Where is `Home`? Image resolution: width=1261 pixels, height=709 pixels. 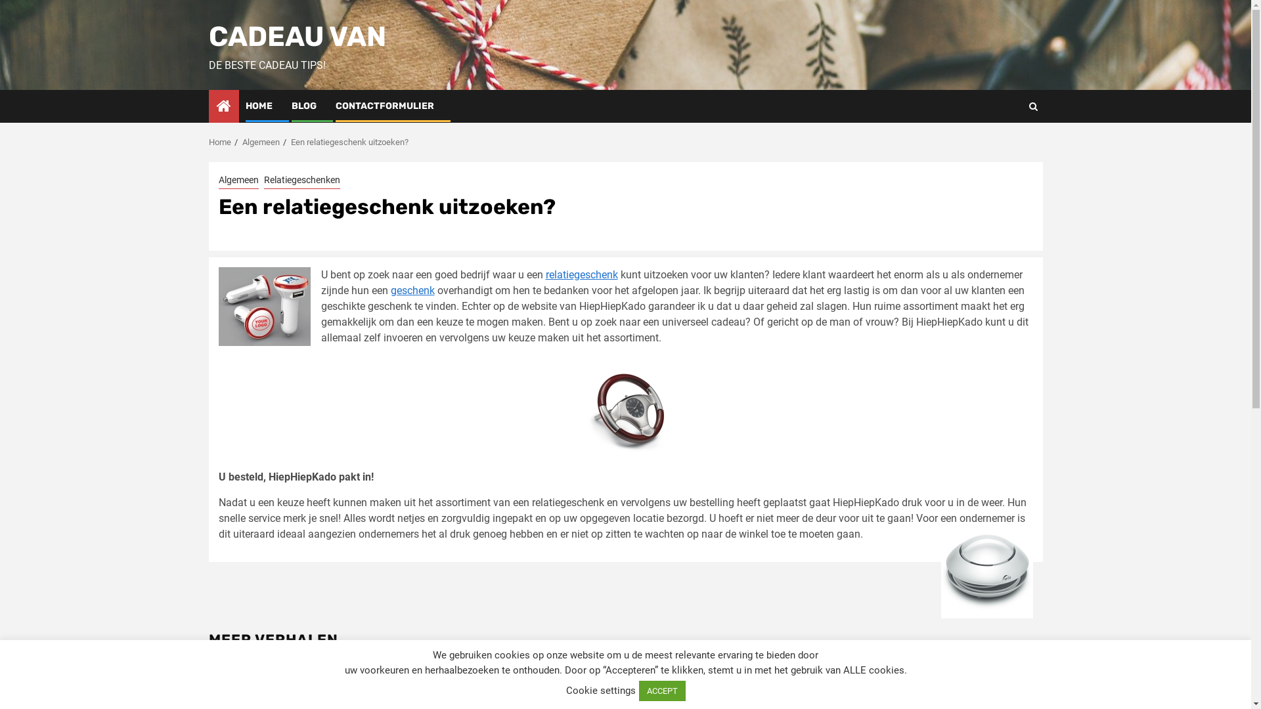
Home is located at coordinates (220, 142).